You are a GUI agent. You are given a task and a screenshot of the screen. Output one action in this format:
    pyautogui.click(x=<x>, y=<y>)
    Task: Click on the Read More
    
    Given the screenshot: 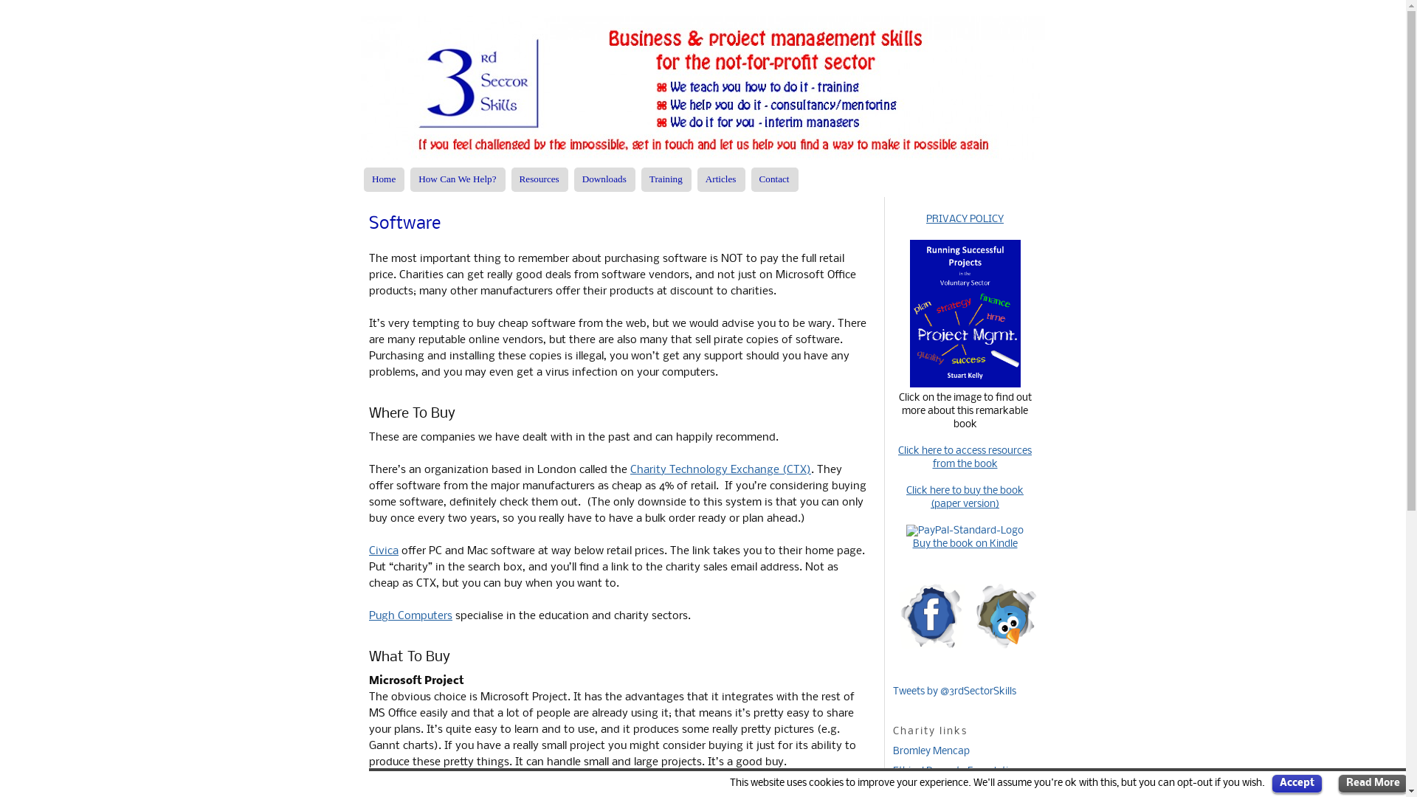 What is the action you would take?
    pyautogui.click(x=1373, y=784)
    